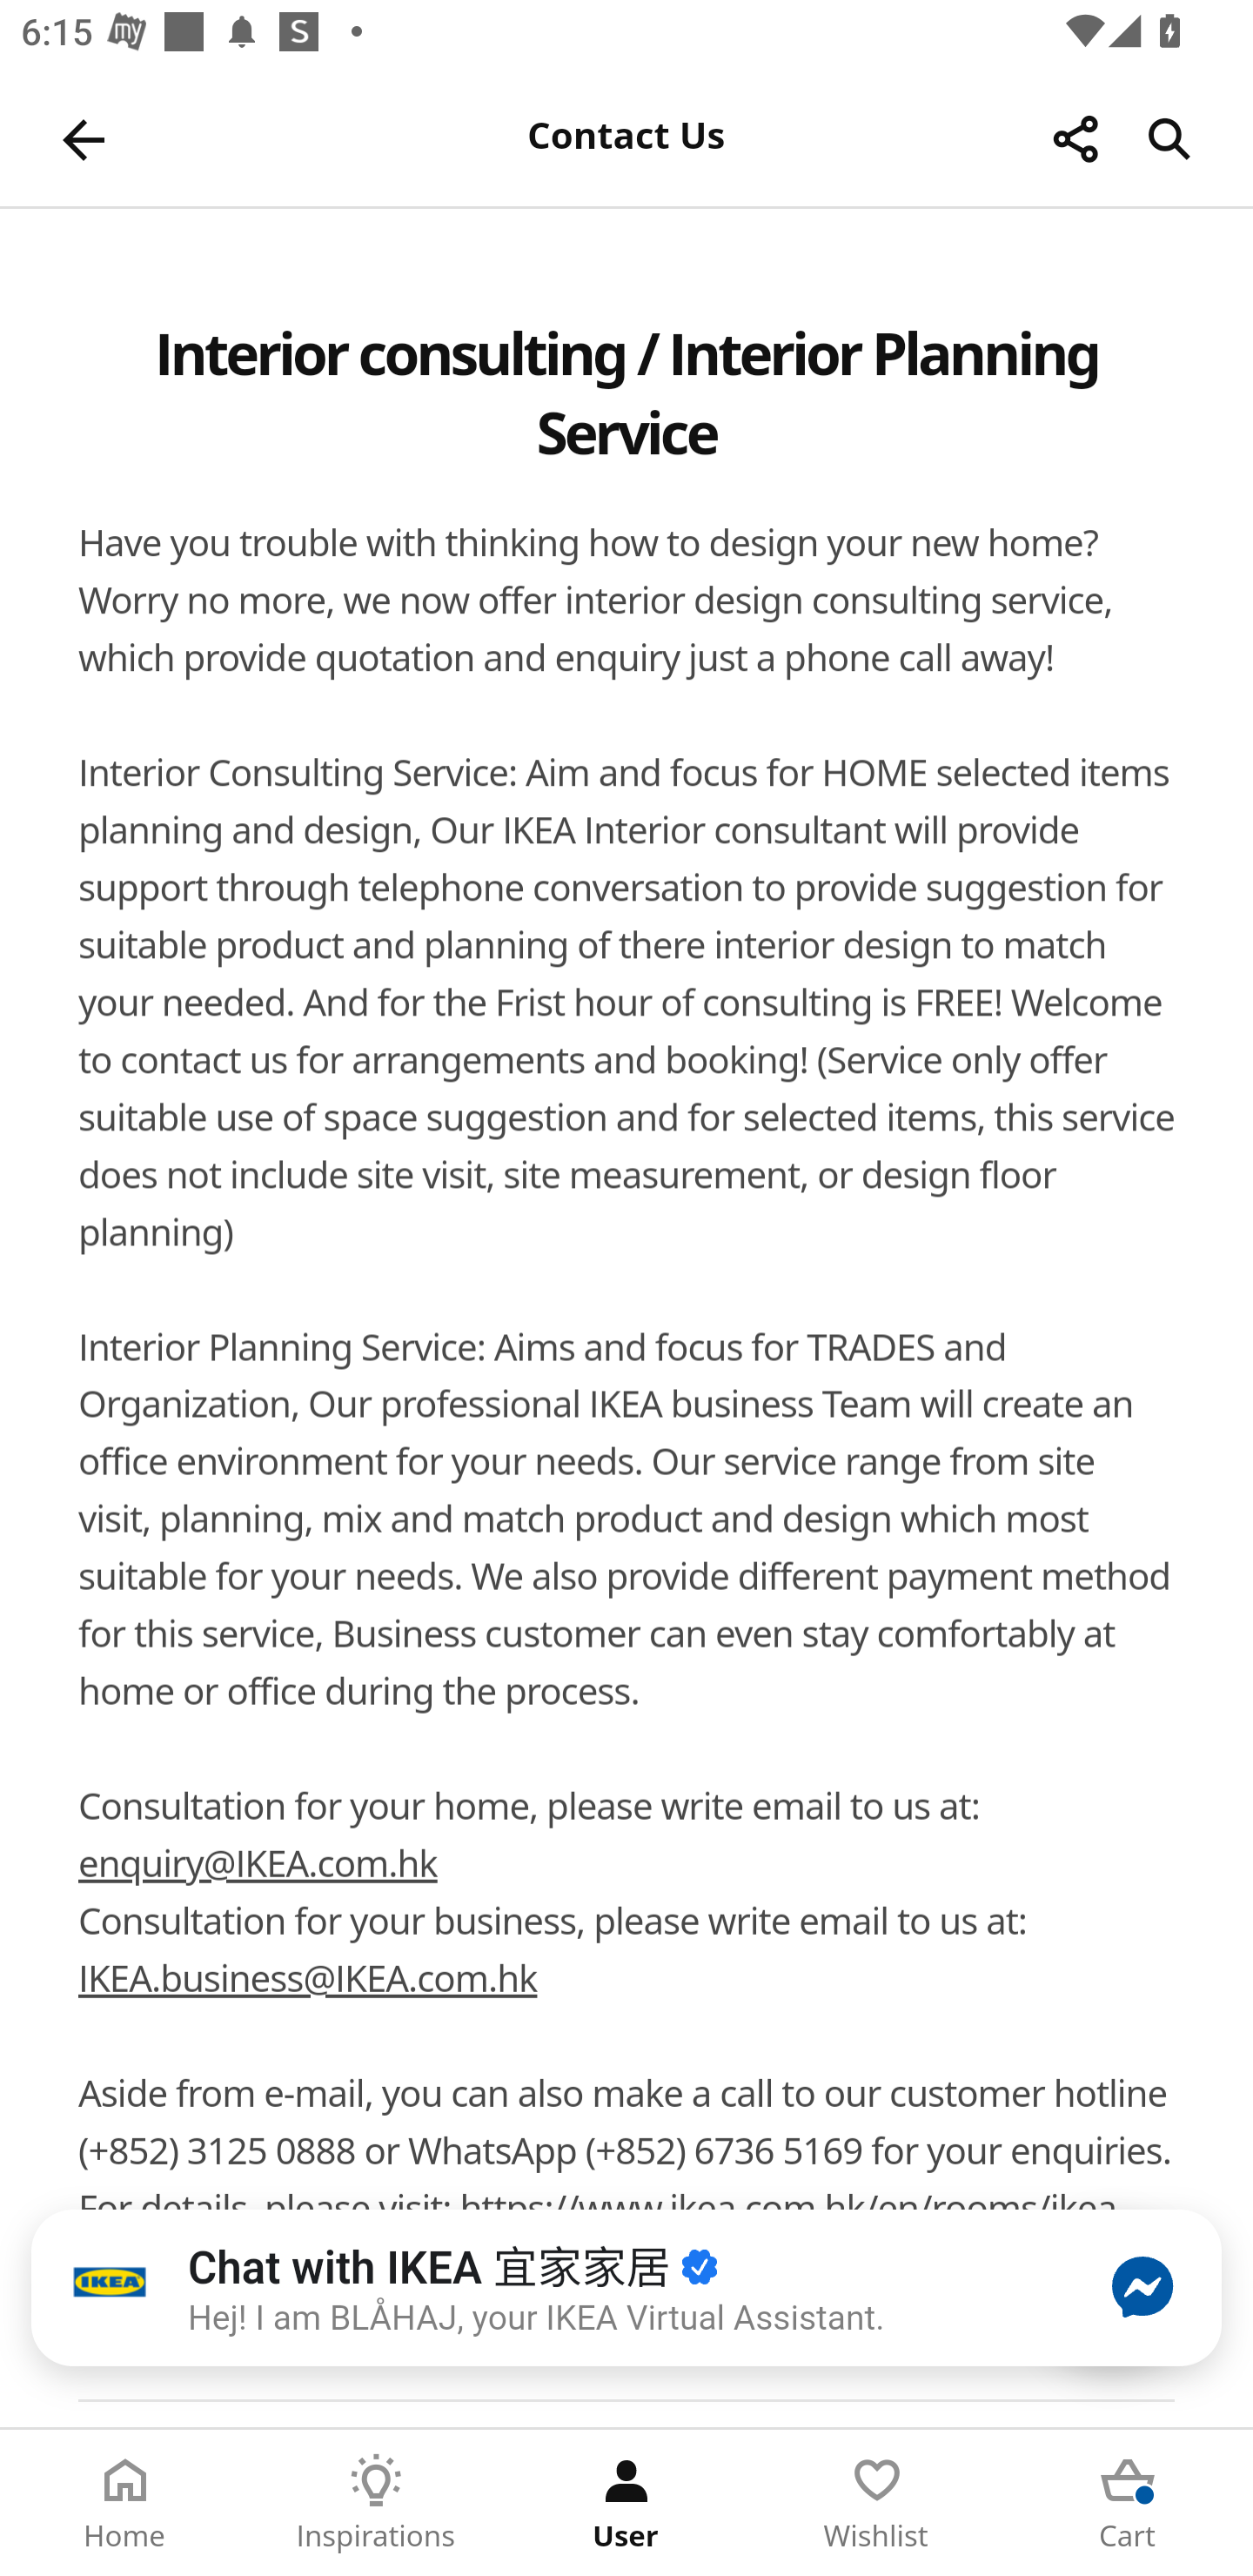  I want to click on Cart
Tab 5 of 5, so click(1128, 2503).